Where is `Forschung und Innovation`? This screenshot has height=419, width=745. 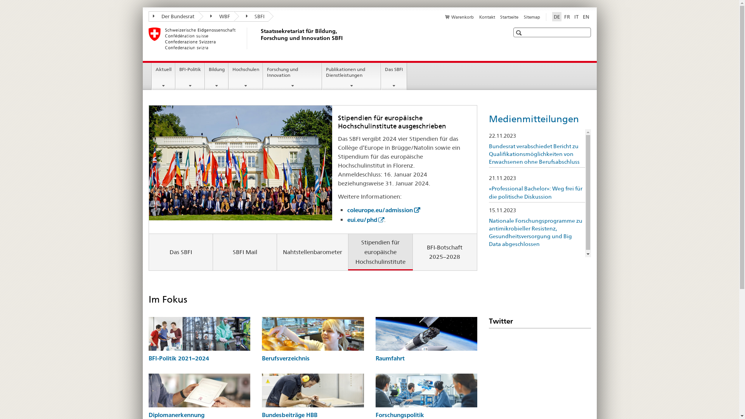
Forschung und Innovation is located at coordinates (293, 76).